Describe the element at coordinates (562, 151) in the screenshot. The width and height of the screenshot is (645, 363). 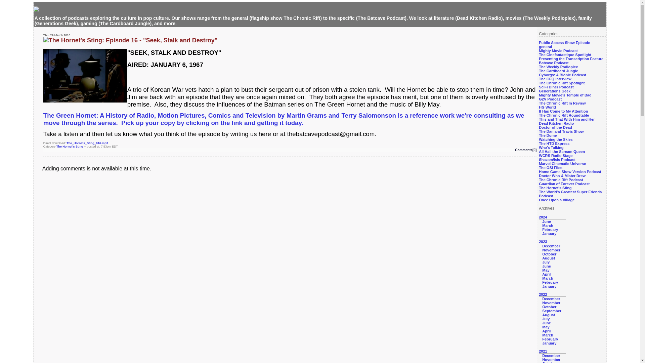
I see `All Hail the Scream Queen` at that location.